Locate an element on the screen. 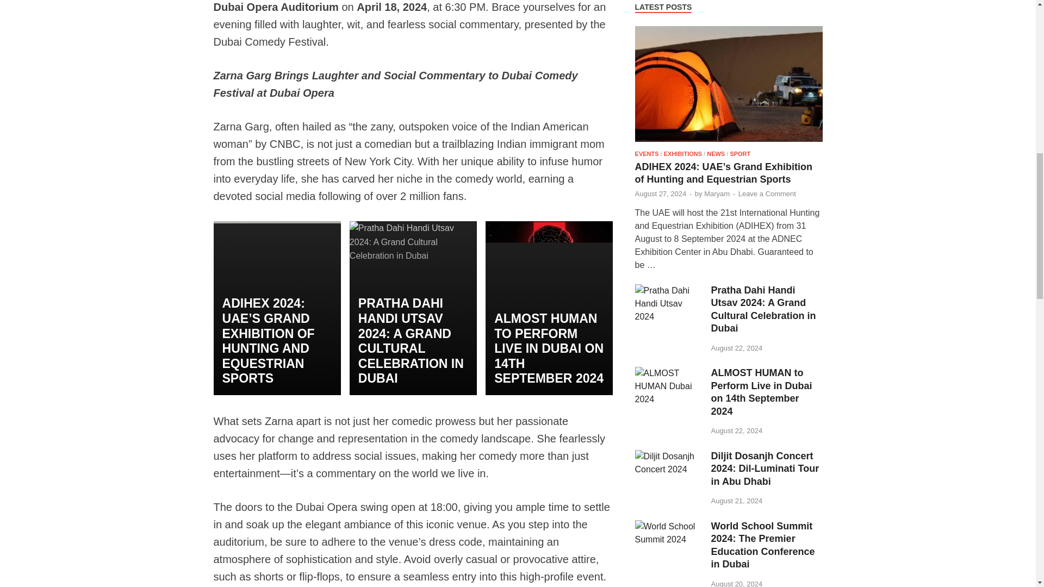  Diljit Dosanjh Concert 2024: Dil-Luminati Tour in Abu Dhabi is located at coordinates (669, 455).